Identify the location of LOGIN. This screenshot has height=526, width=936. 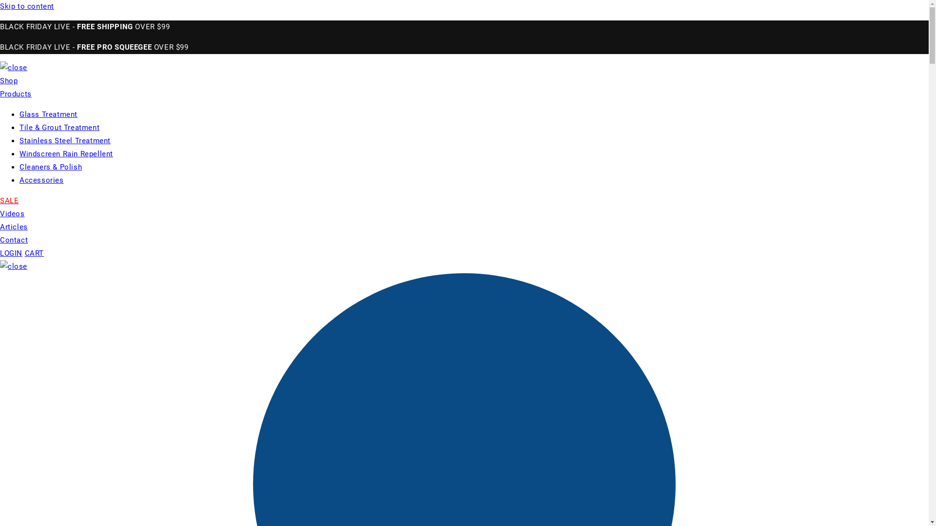
(11, 253).